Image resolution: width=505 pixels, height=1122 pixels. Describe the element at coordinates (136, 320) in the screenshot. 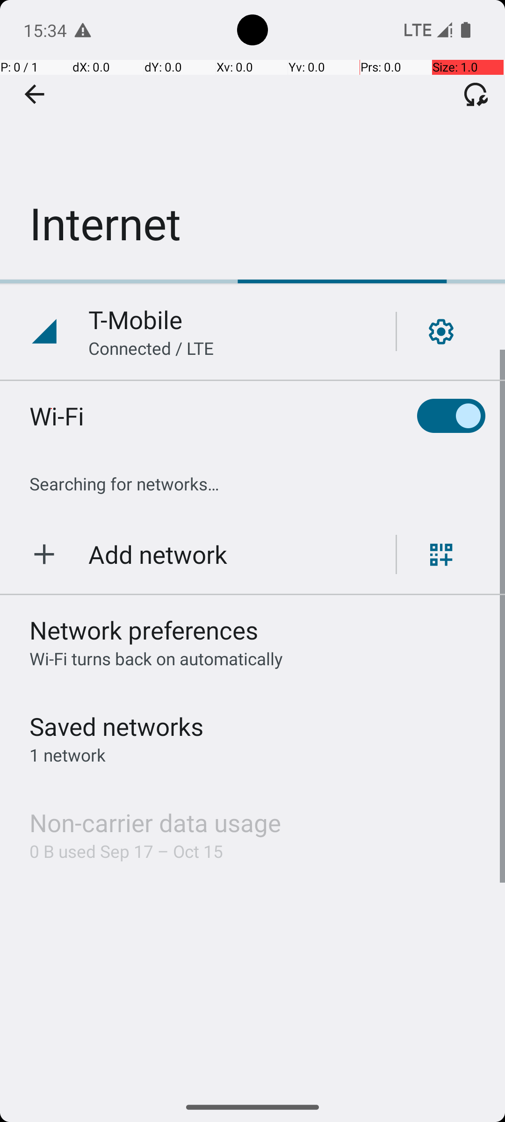

I see `T-Mobile` at that location.